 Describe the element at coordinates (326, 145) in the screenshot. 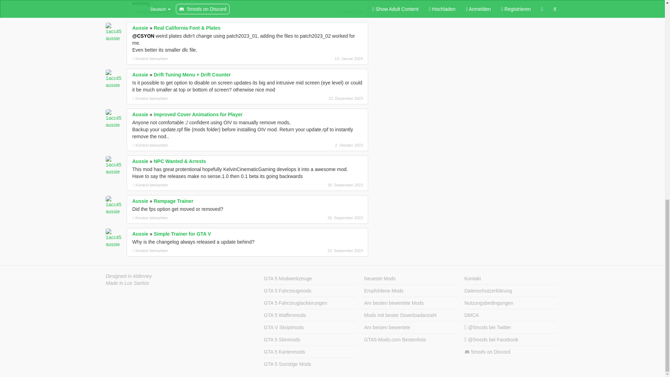

I see `Montag, 02. Oktober 2023, 05:49 Uhr` at that location.